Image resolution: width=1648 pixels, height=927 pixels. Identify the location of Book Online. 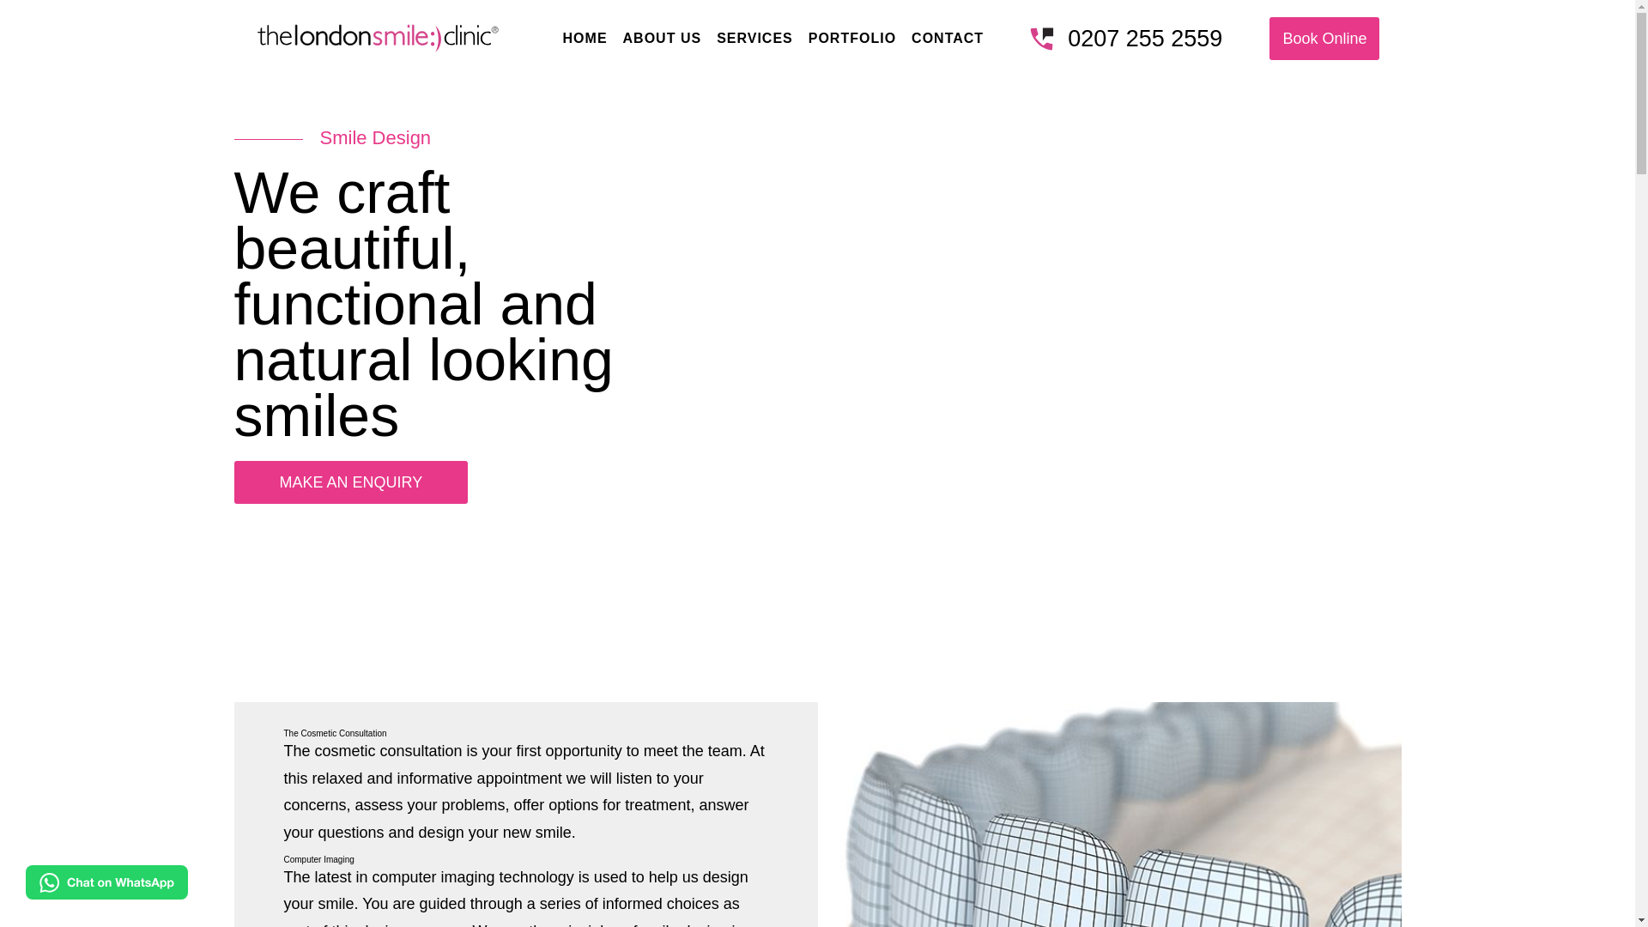
(1324, 39).